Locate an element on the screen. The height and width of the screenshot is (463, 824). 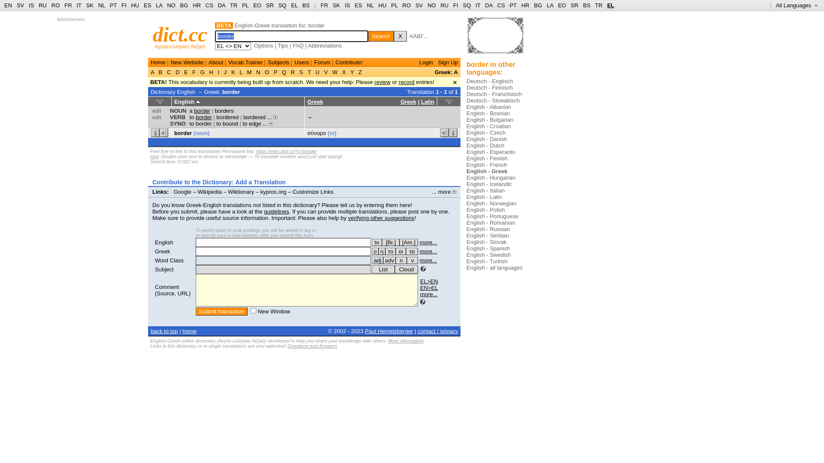
to bound is located at coordinates (227, 123).